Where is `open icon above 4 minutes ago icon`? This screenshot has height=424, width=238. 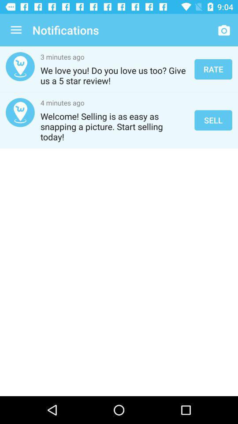 open icon above 4 minutes ago icon is located at coordinates (115, 76).